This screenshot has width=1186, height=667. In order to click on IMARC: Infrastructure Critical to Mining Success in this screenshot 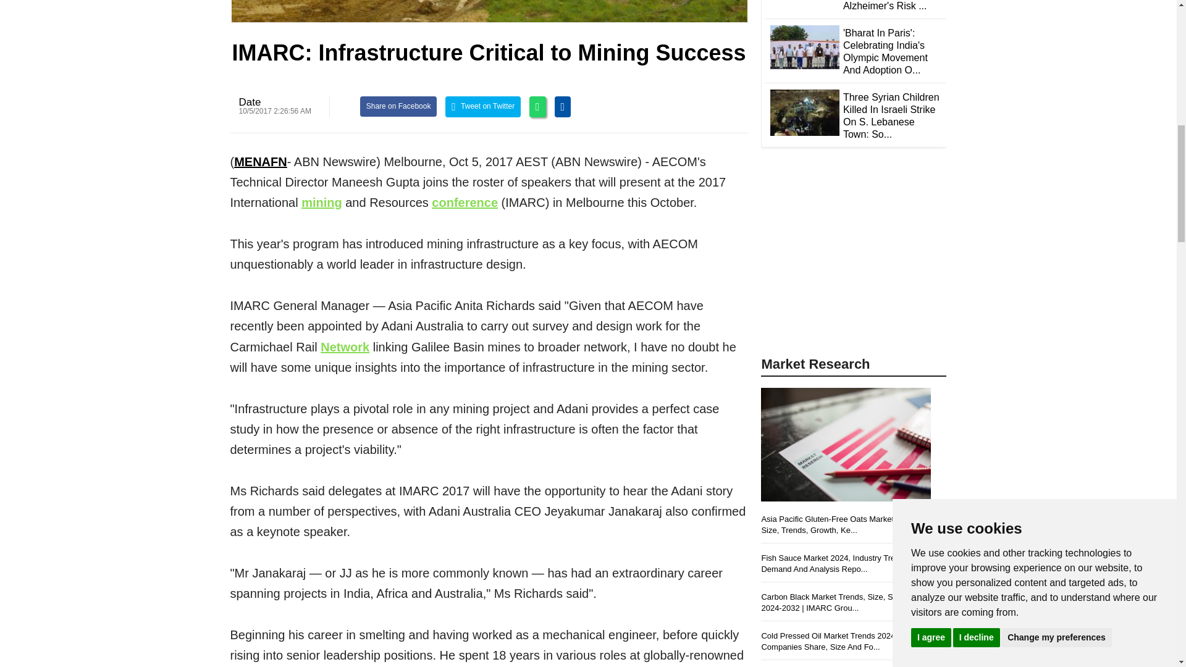, I will do `click(489, 11)`.